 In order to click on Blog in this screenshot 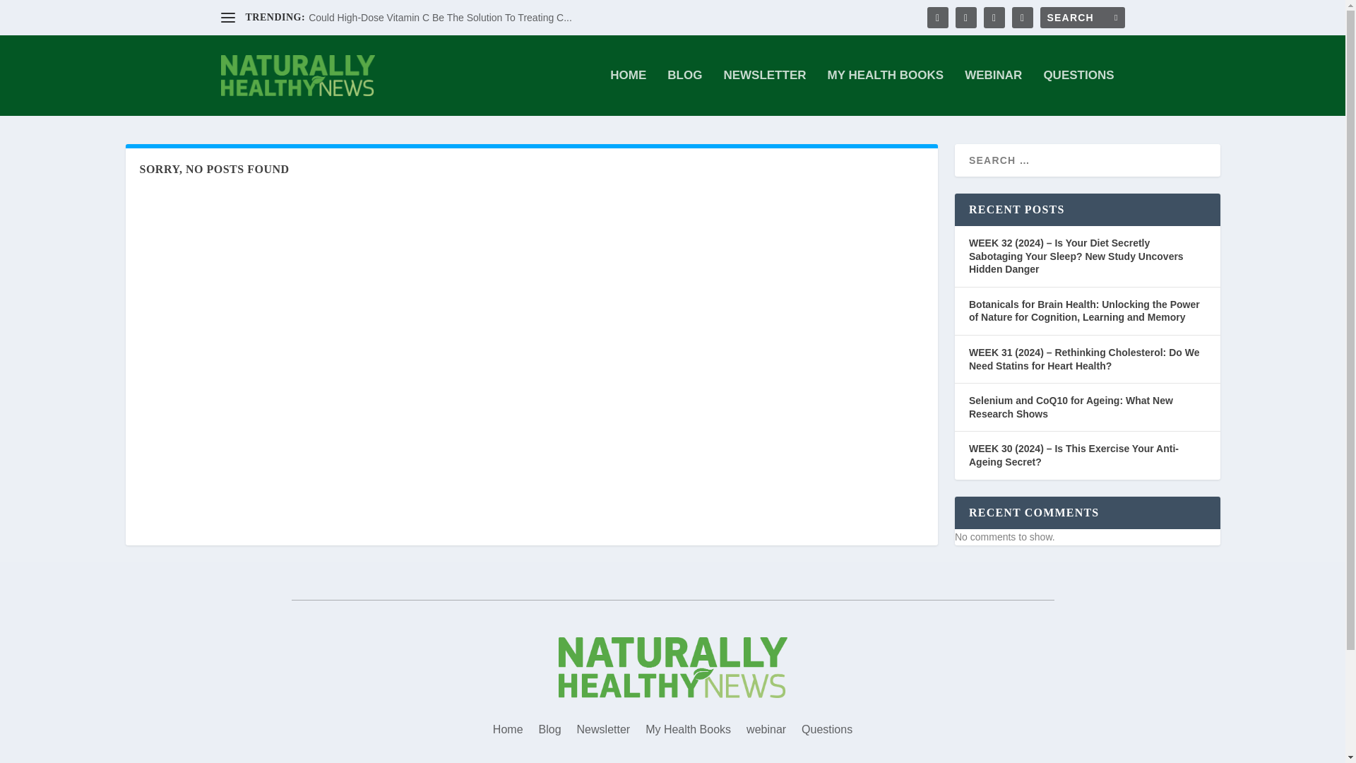, I will do `click(549, 732)`.